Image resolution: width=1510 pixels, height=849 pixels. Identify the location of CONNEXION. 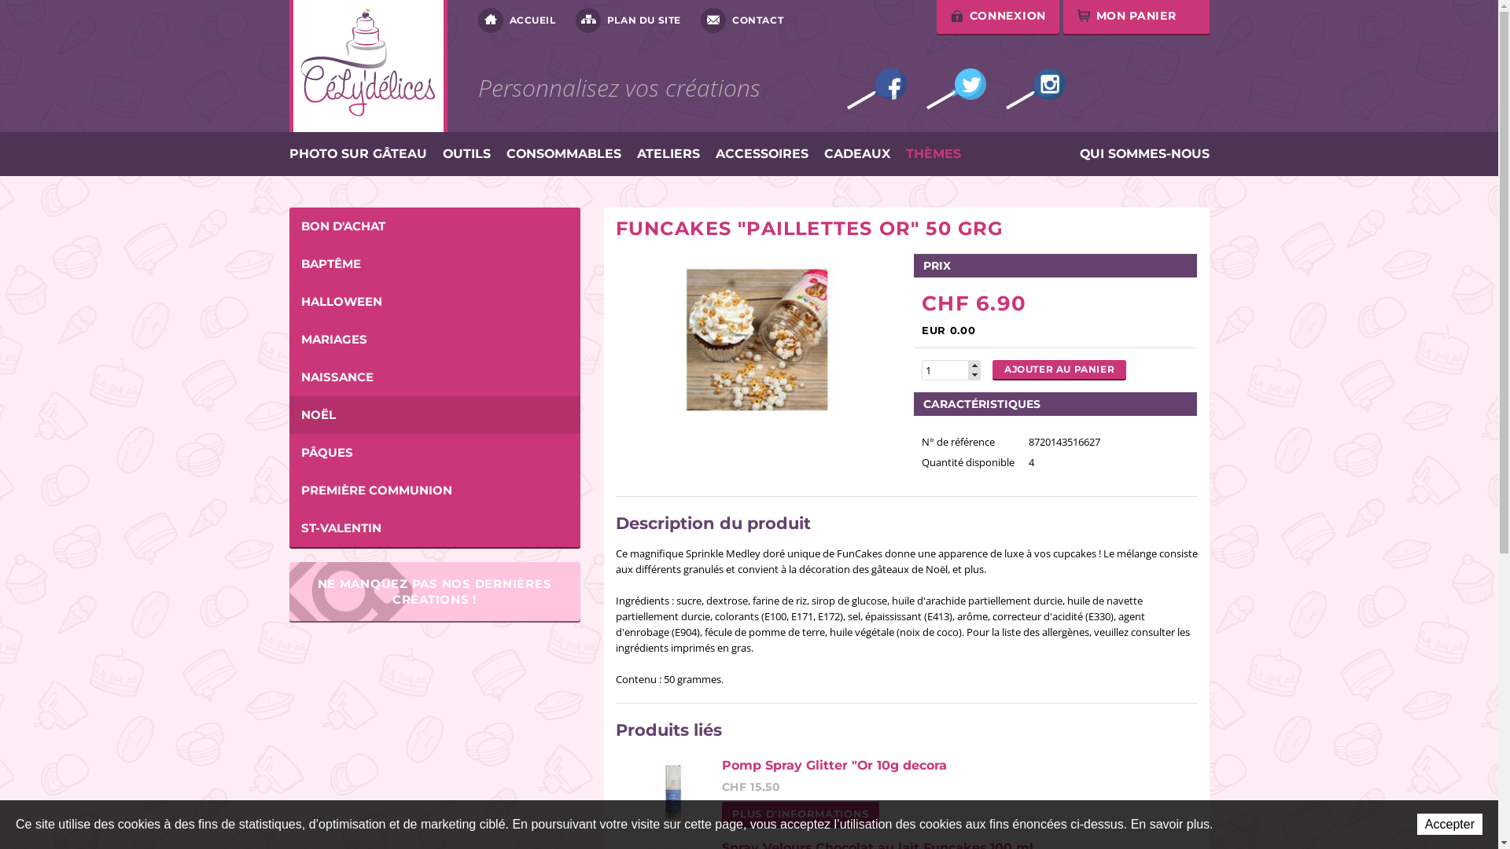
(998, 17).